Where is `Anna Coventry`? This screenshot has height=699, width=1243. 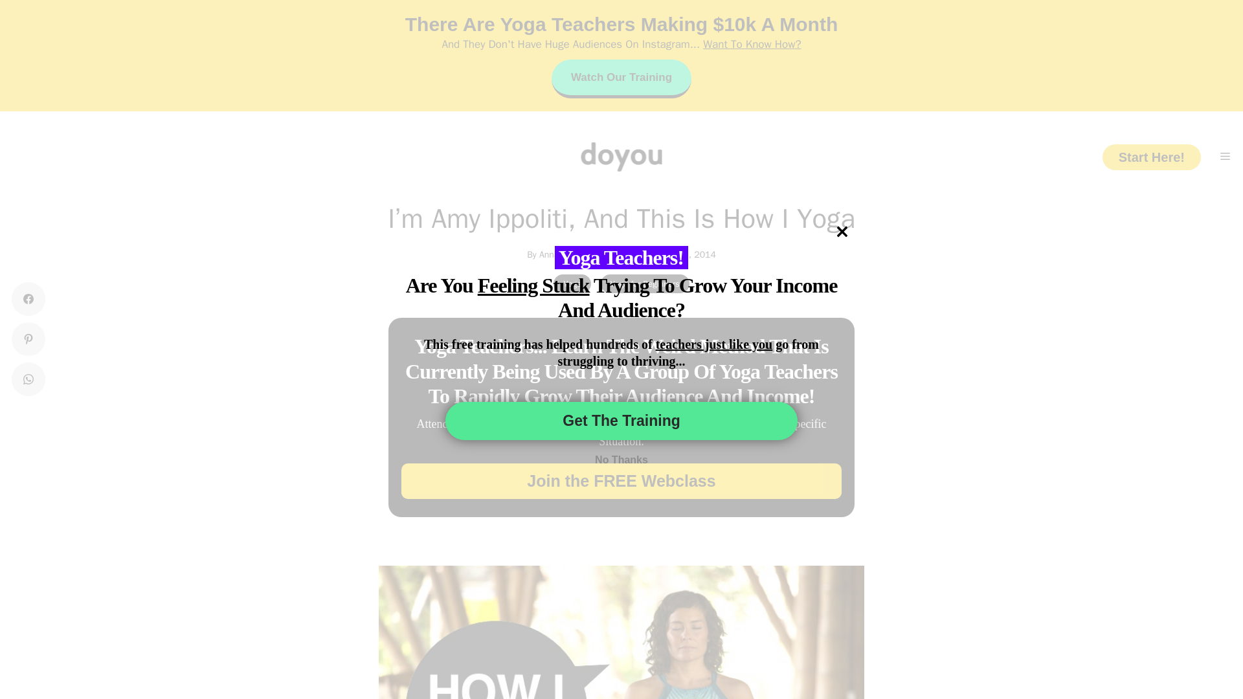
Anna Coventry is located at coordinates (567, 254).